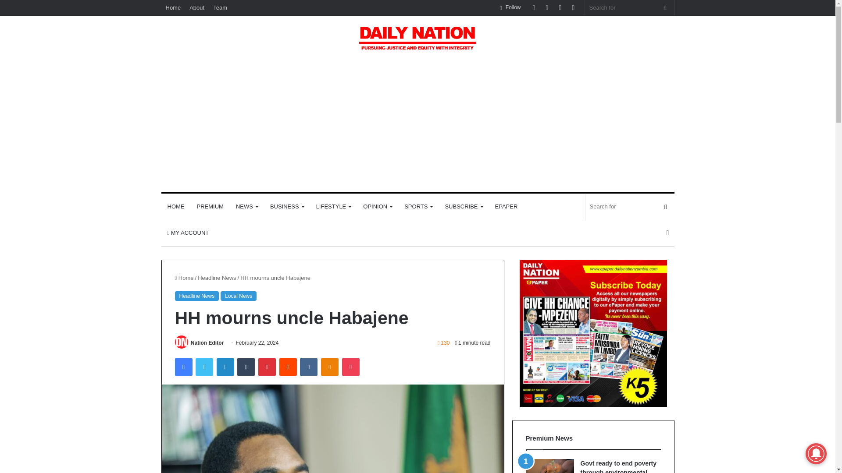  What do you see at coordinates (560, 7) in the screenshot?
I see `Random Article` at bounding box center [560, 7].